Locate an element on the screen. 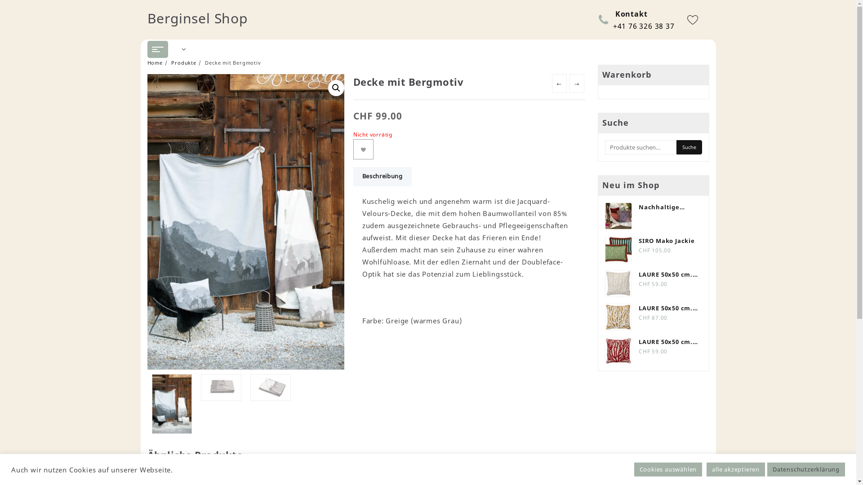  AAW21_0178-98-65_cushion_8089-65-98 is located at coordinates (246, 221).